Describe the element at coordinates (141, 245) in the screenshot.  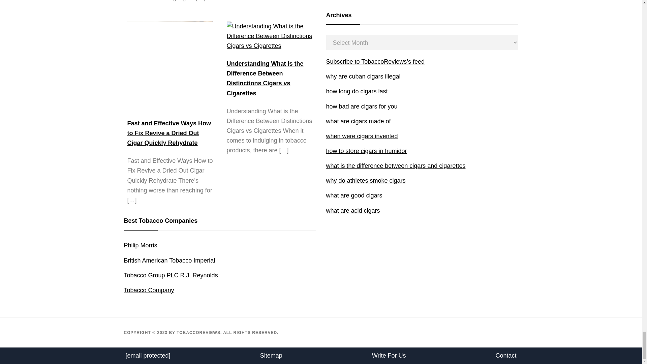
I see `philip morris online` at that location.